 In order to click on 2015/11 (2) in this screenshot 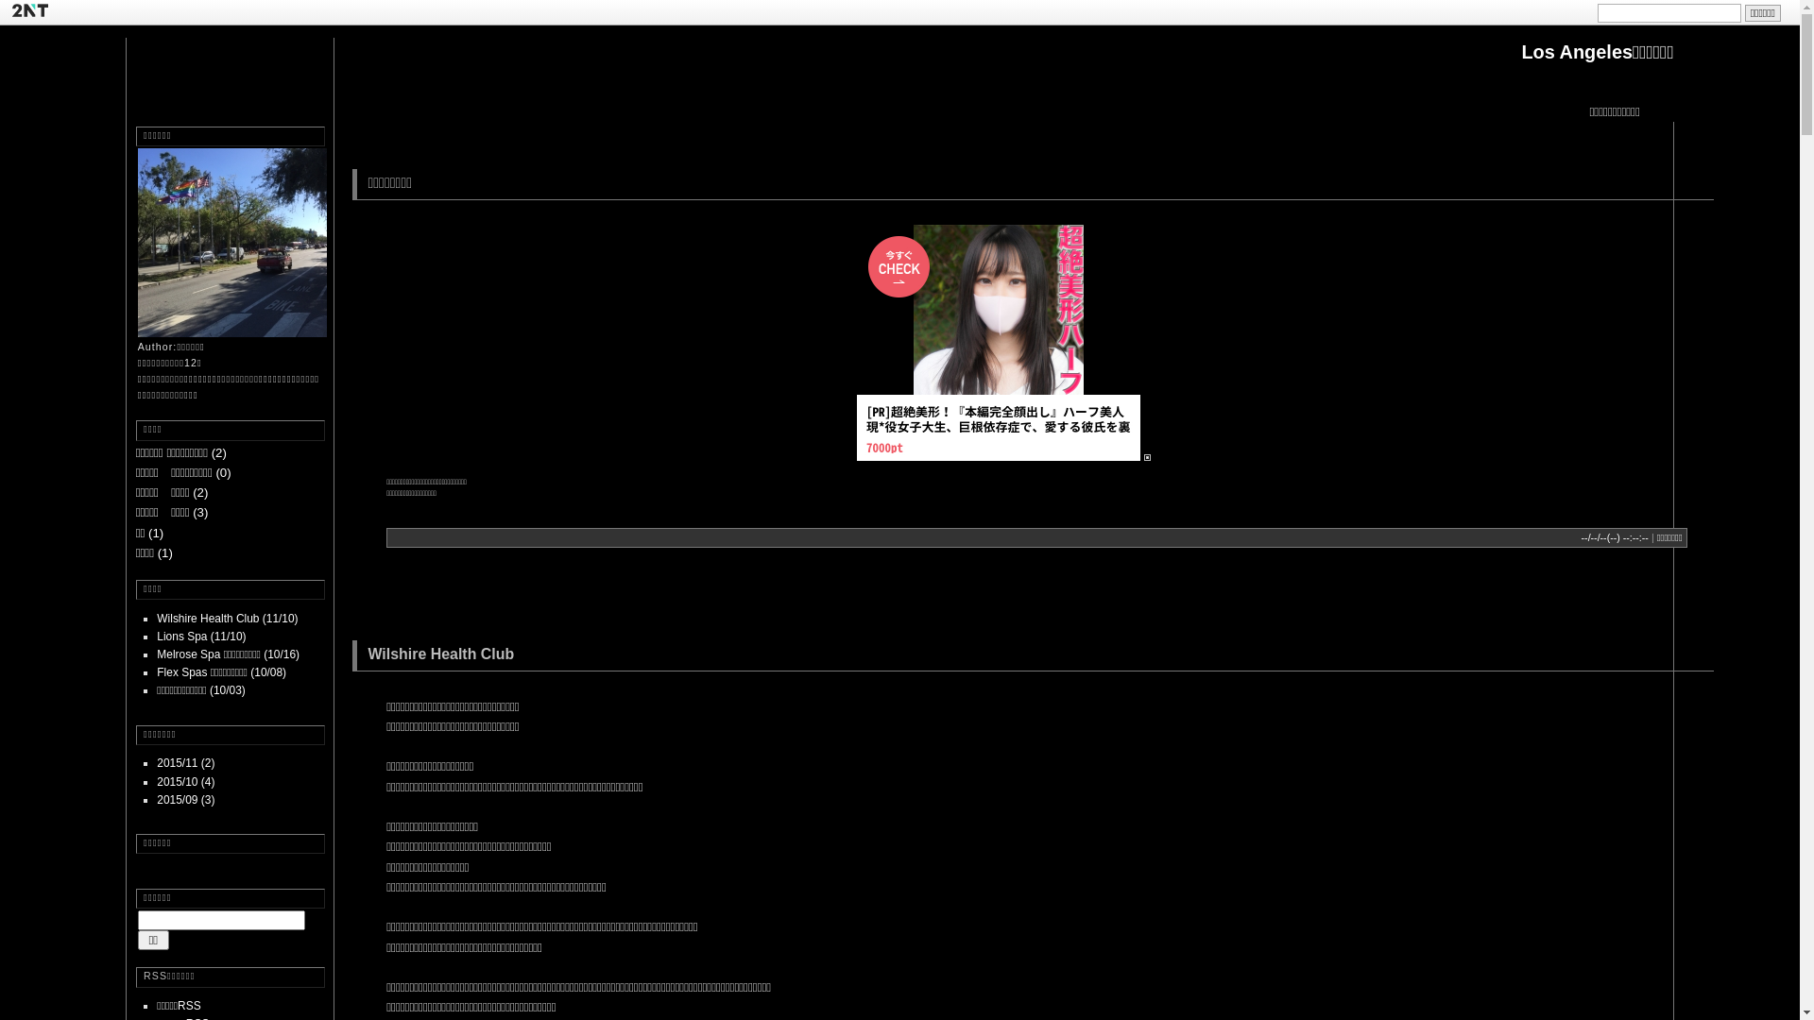, I will do `click(185, 763)`.